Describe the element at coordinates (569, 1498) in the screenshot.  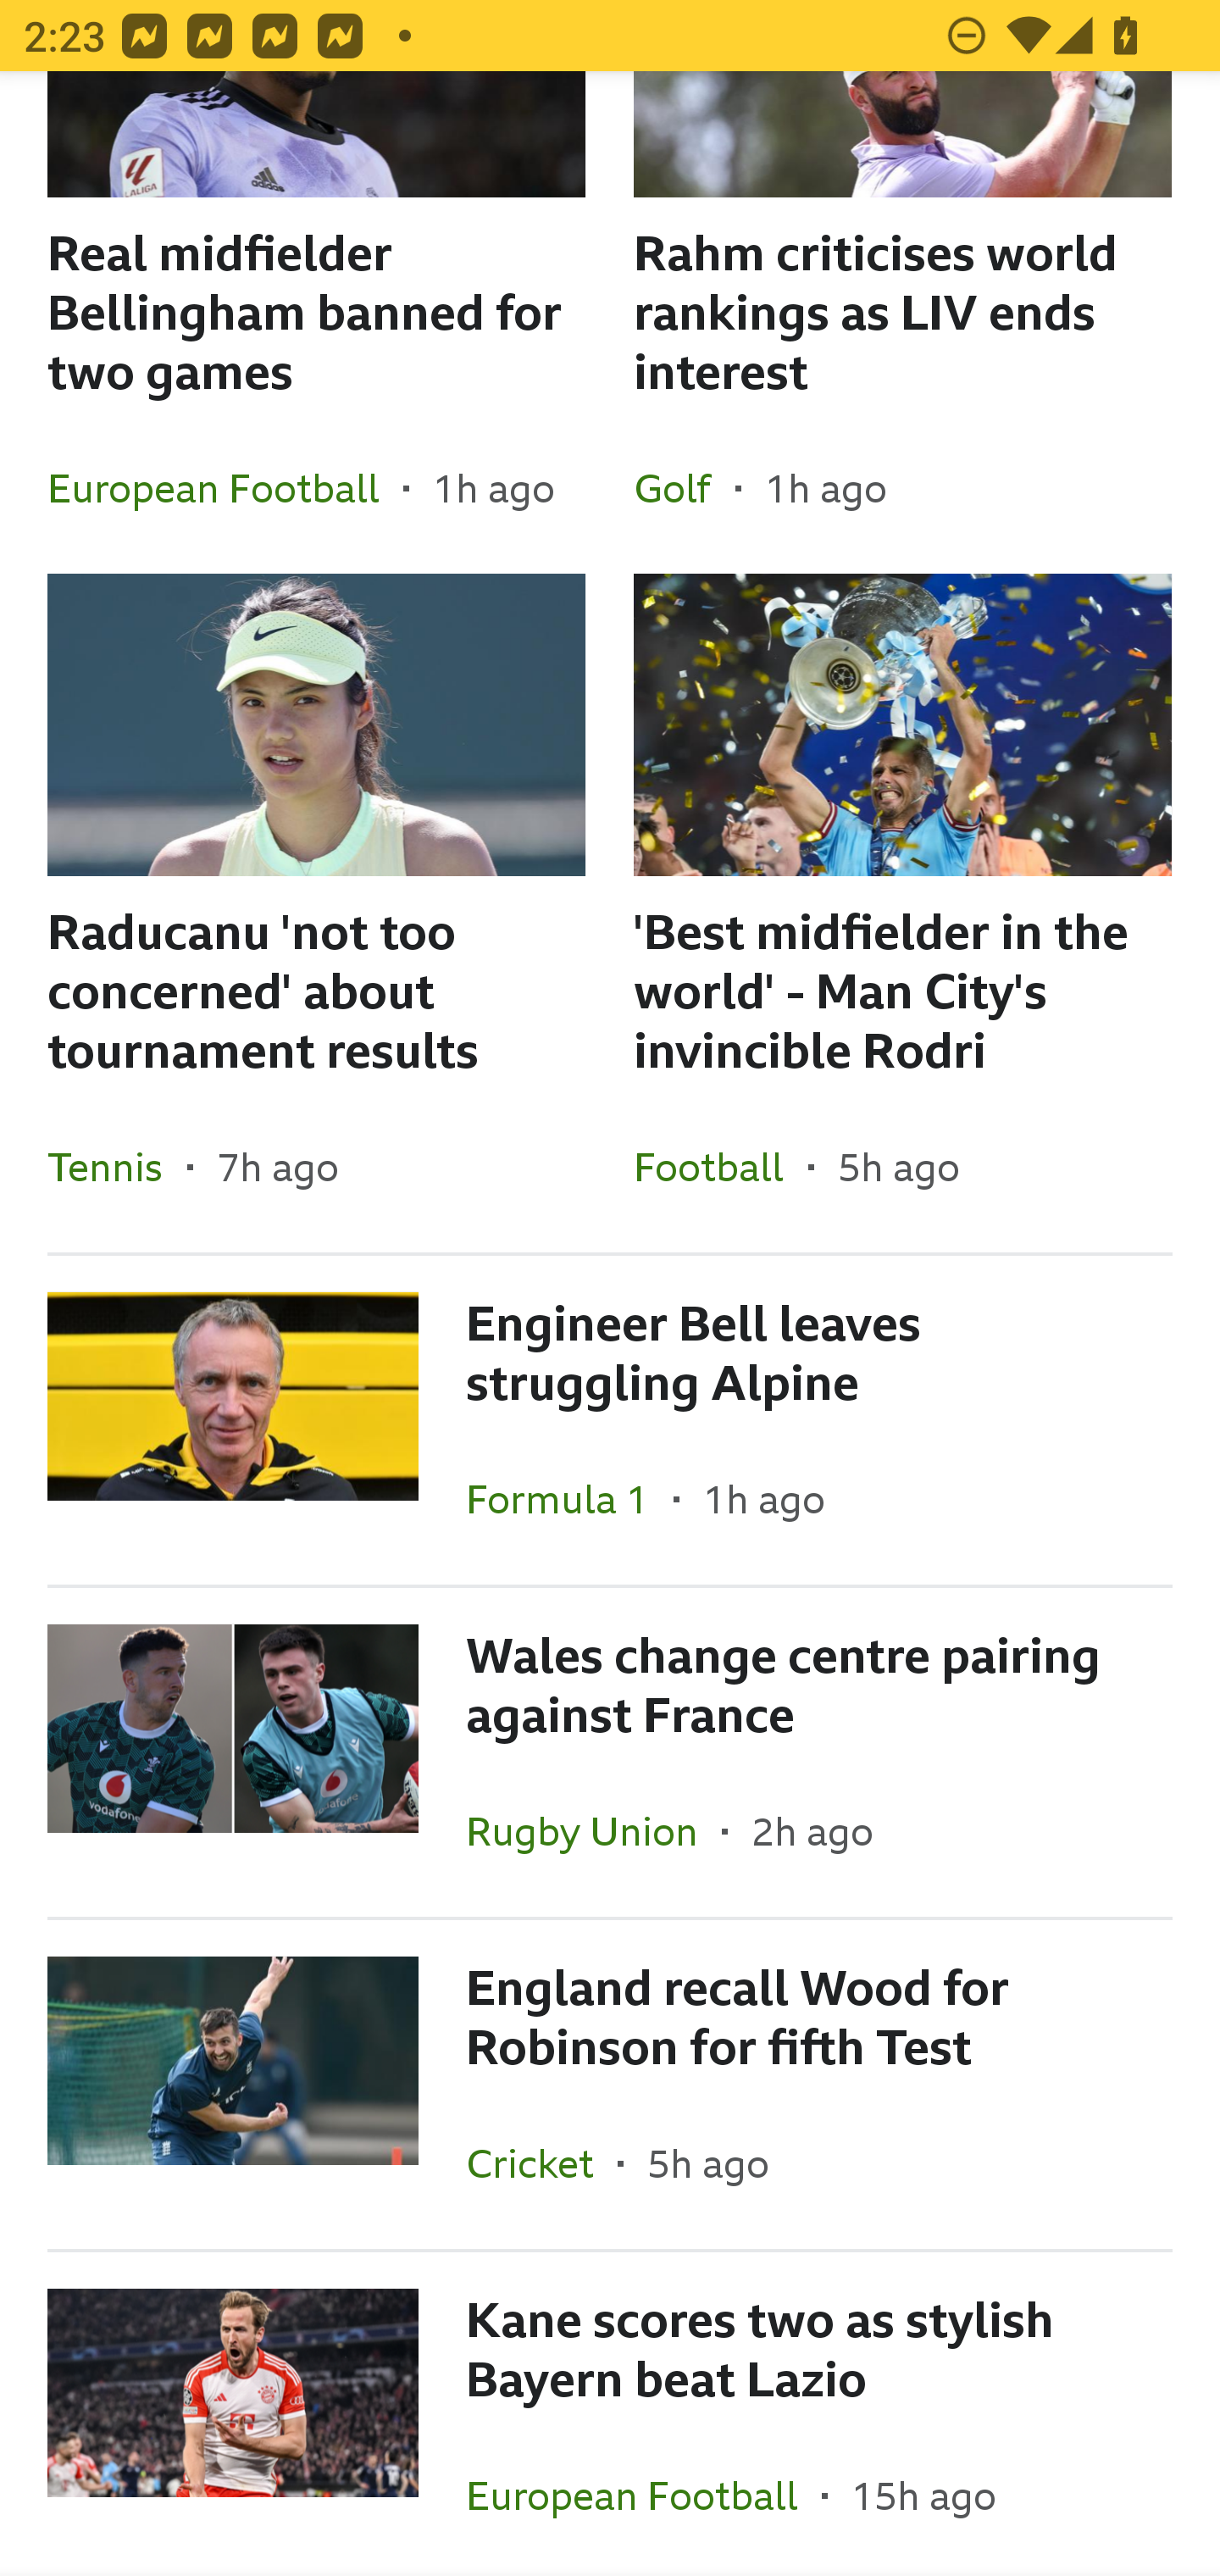
I see `Formula 1 In the section Formula 1` at that location.